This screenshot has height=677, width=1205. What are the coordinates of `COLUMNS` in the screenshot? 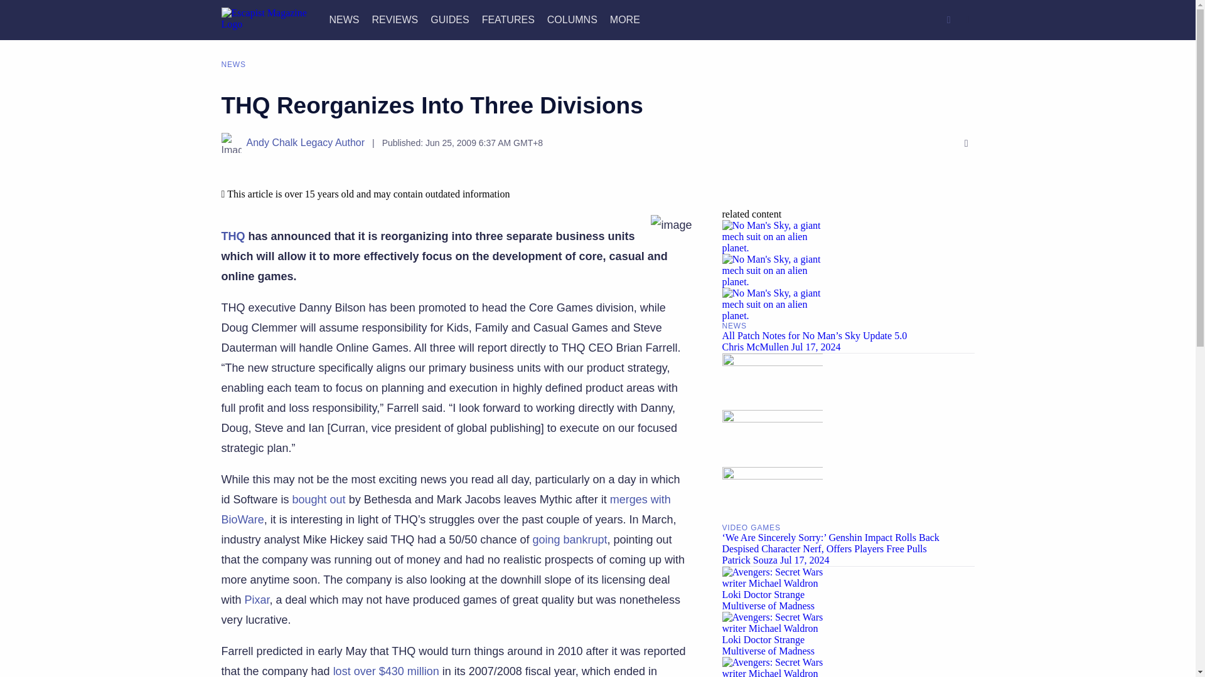 It's located at (572, 19).